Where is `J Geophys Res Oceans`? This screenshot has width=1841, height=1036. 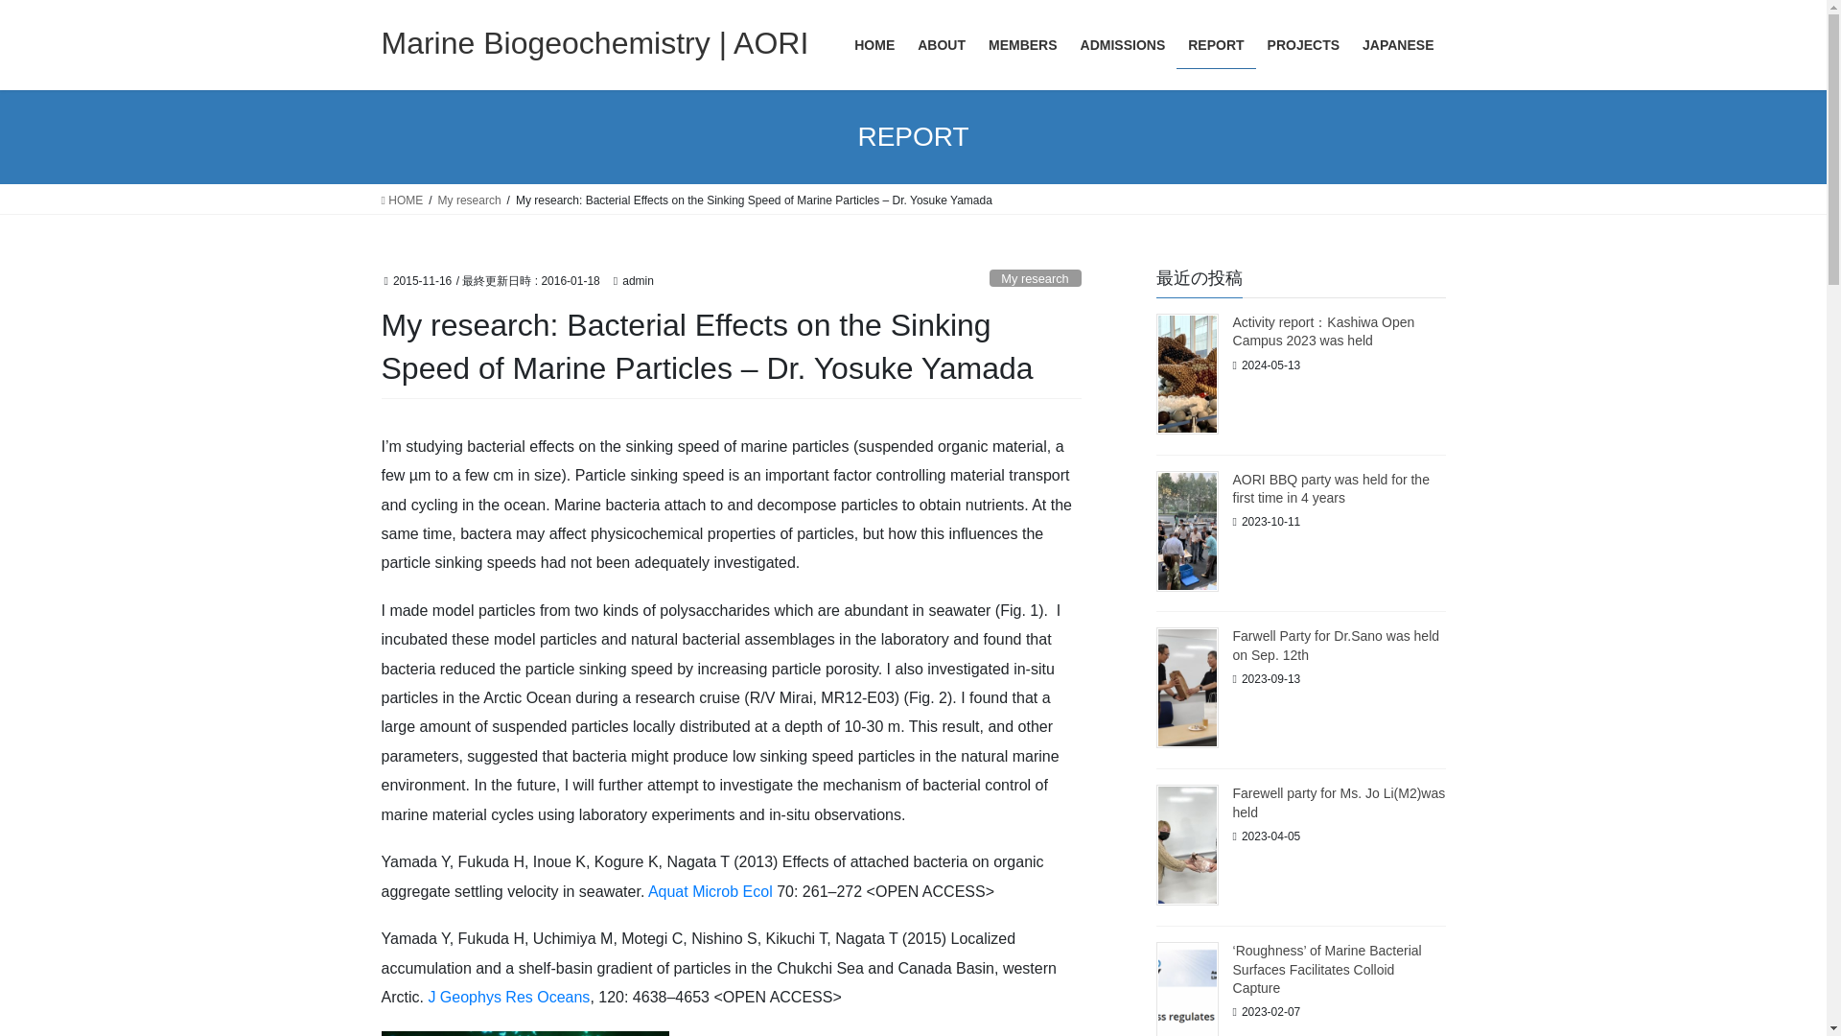
J Geophys Res Oceans is located at coordinates (506, 997).